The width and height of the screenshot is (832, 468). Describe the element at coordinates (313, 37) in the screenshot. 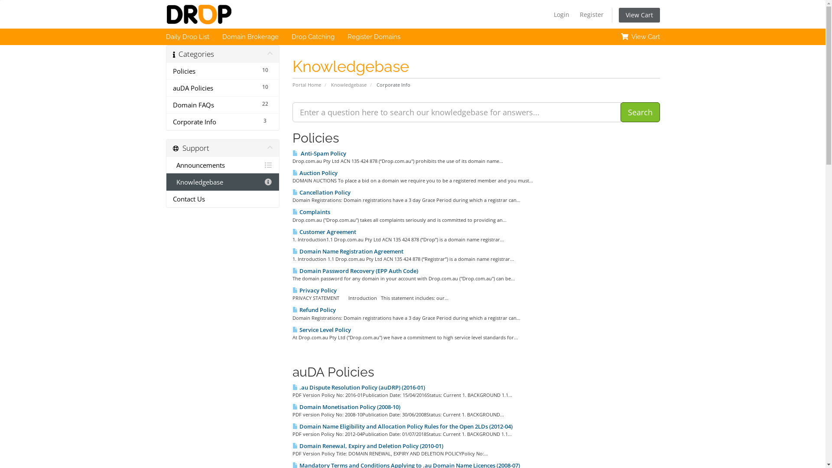

I see `Drop Catching` at that location.